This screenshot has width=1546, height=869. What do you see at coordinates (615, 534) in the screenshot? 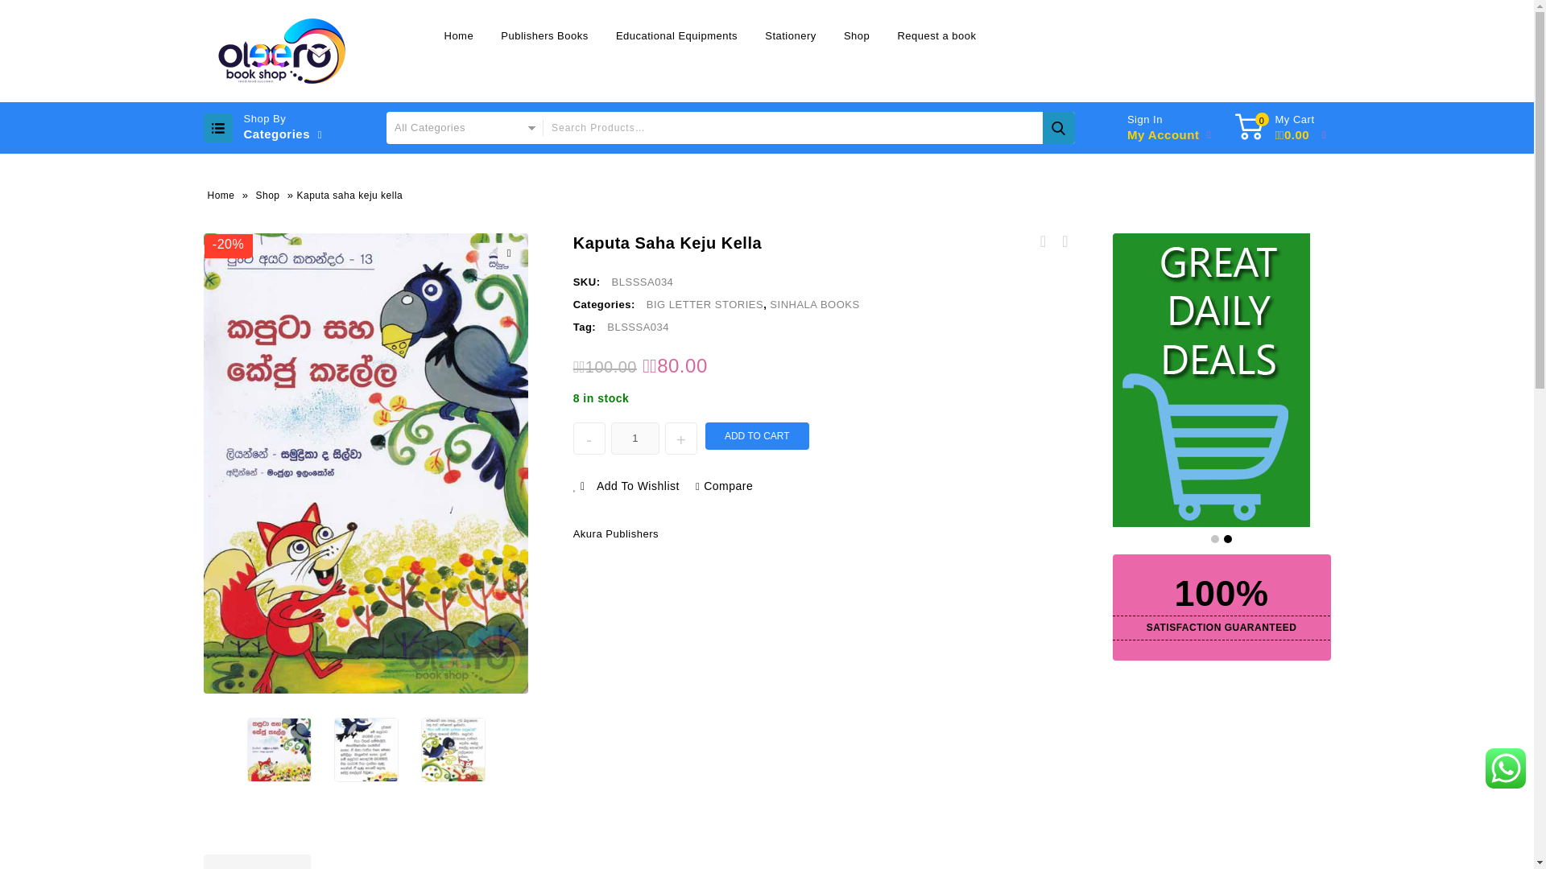
I see `View brand` at bounding box center [615, 534].